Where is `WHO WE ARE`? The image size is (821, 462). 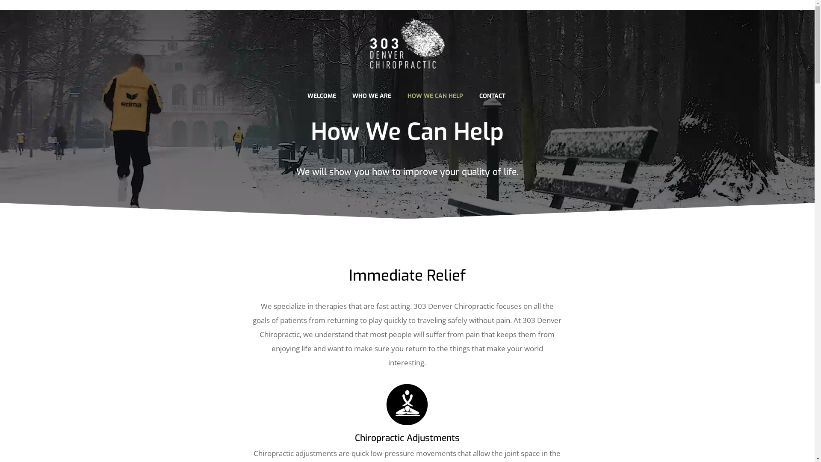
WHO WE ARE is located at coordinates (371, 96).